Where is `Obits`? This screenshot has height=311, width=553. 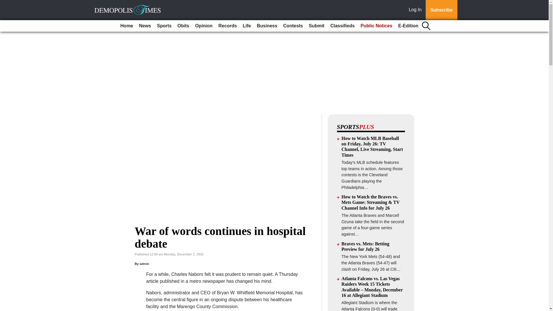 Obits is located at coordinates (183, 26).